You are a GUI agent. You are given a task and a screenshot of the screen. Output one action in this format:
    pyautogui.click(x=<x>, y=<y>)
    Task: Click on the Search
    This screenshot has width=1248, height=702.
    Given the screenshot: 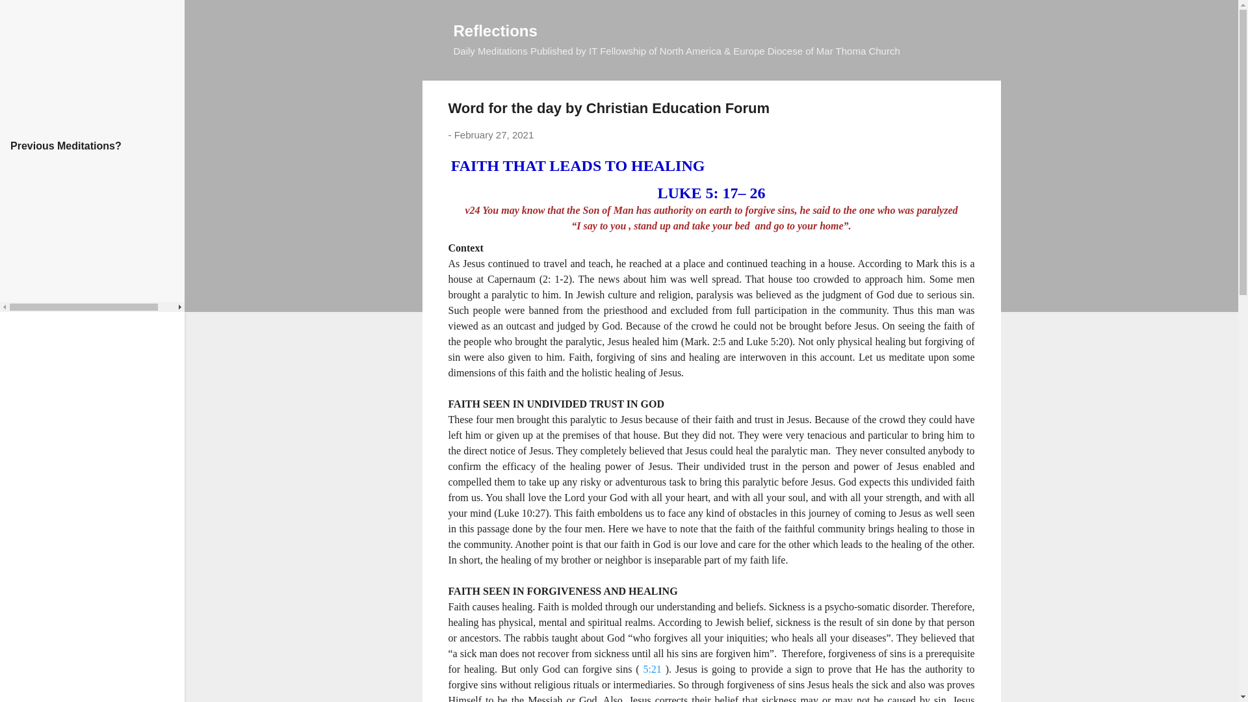 What is the action you would take?
    pyautogui.click(x=25, y=16)
    